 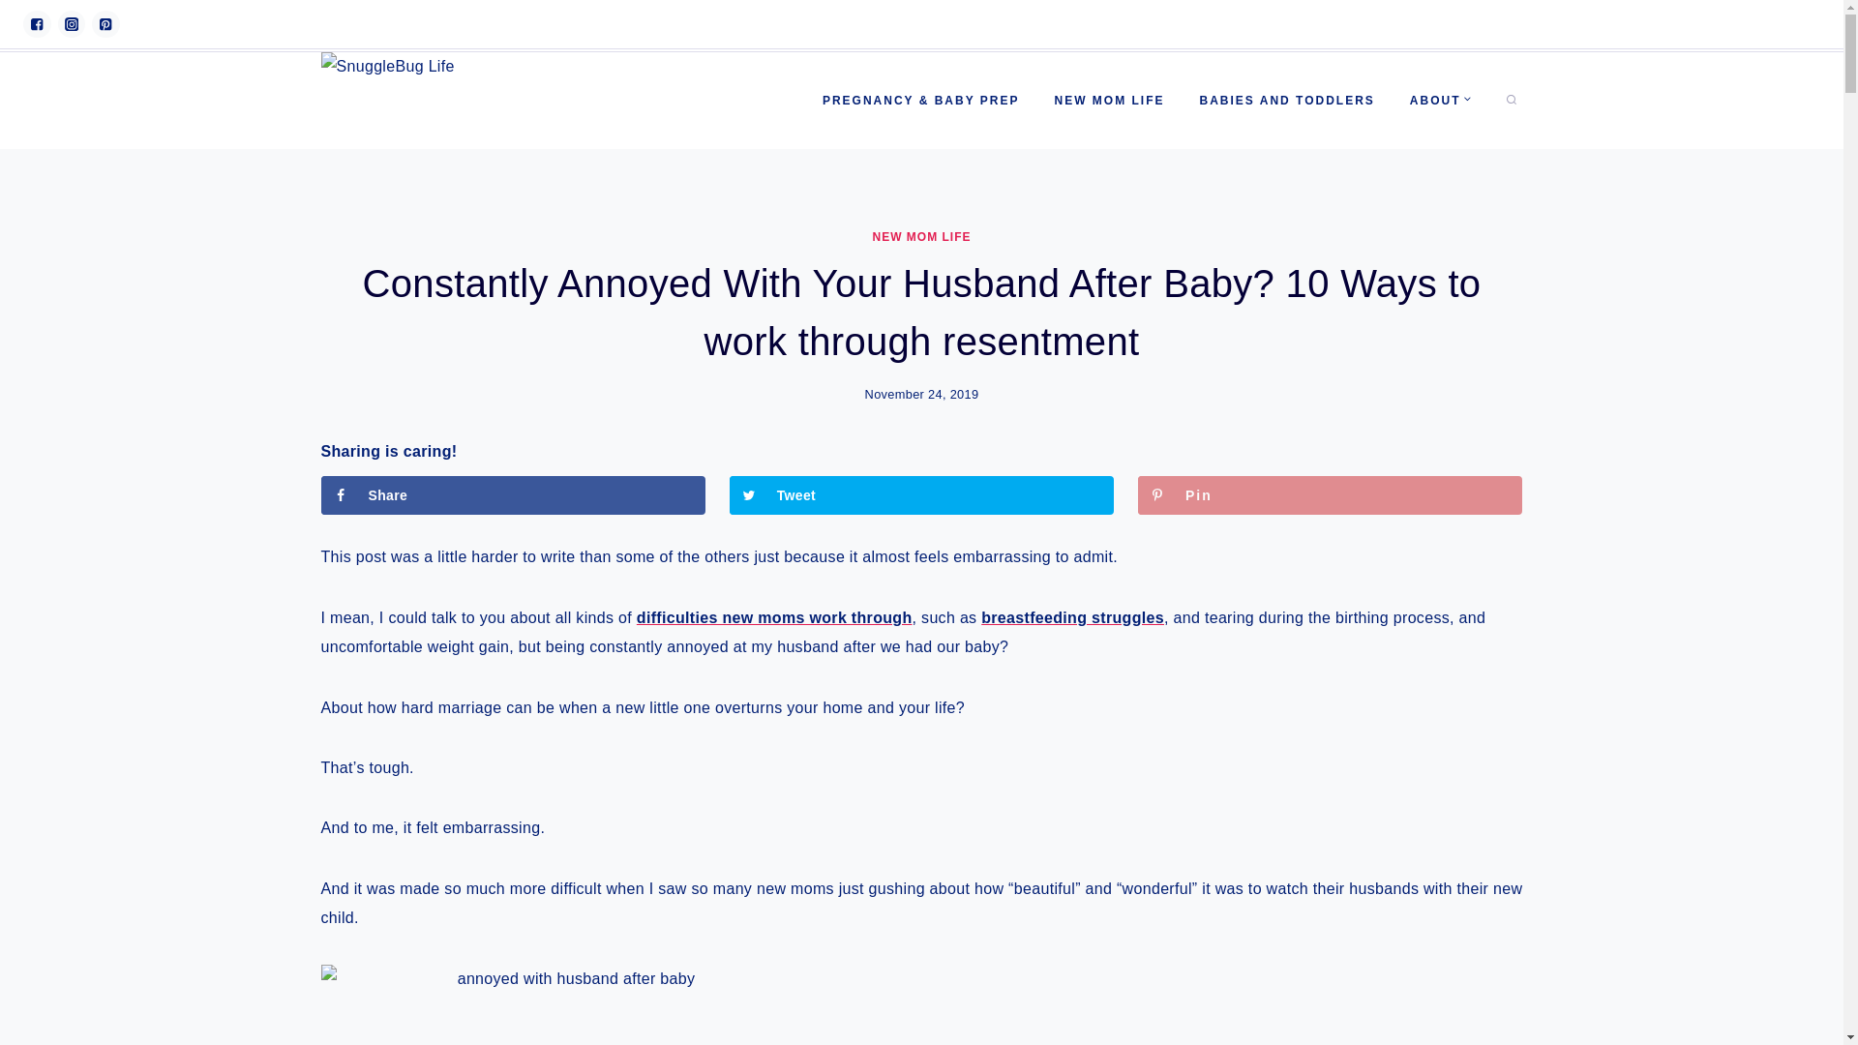 What do you see at coordinates (1330, 495) in the screenshot?
I see `Save to Pinterest` at bounding box center [1330, 495].